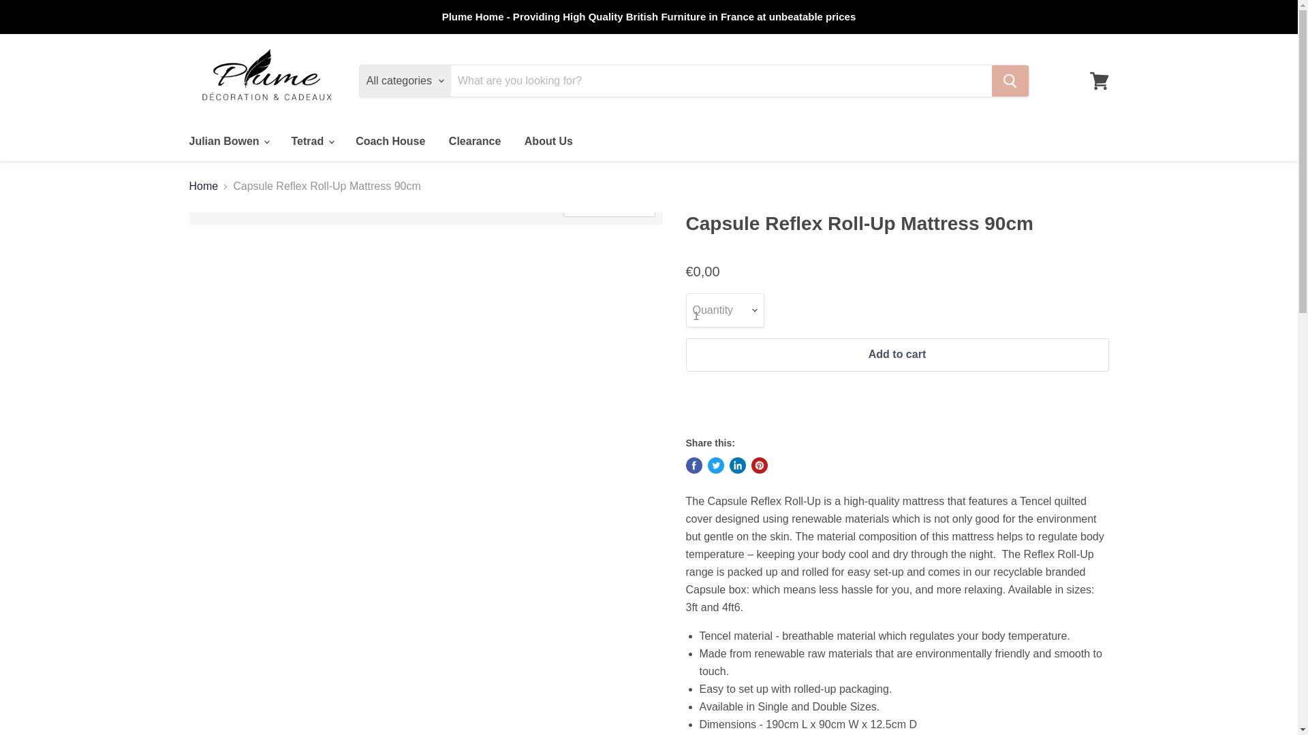 The width and height of the screenshot is (1308, 735). What do you see at coordinates (228, 141) in the screenshot?
I see `Julian Bowen` at bounding box center [228, 141].